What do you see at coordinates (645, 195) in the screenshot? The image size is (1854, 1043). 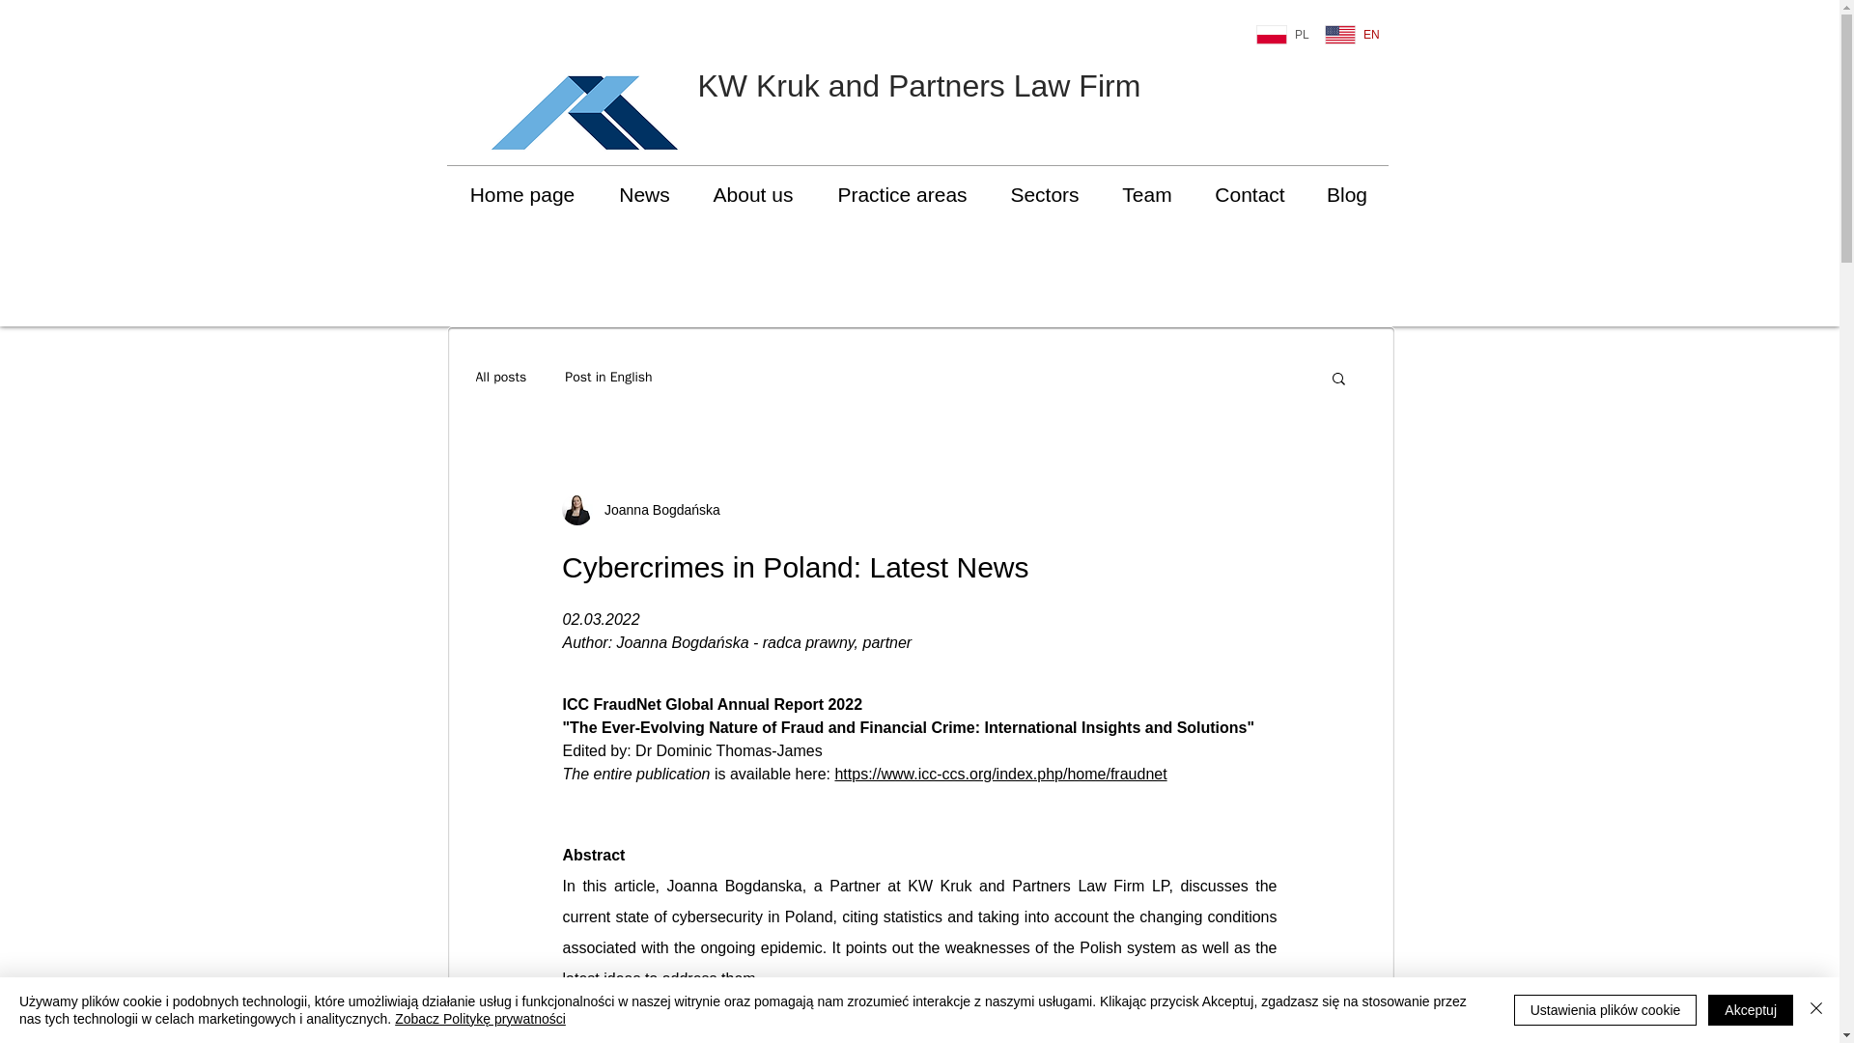 I see `News` at bounding box center [645, 195].